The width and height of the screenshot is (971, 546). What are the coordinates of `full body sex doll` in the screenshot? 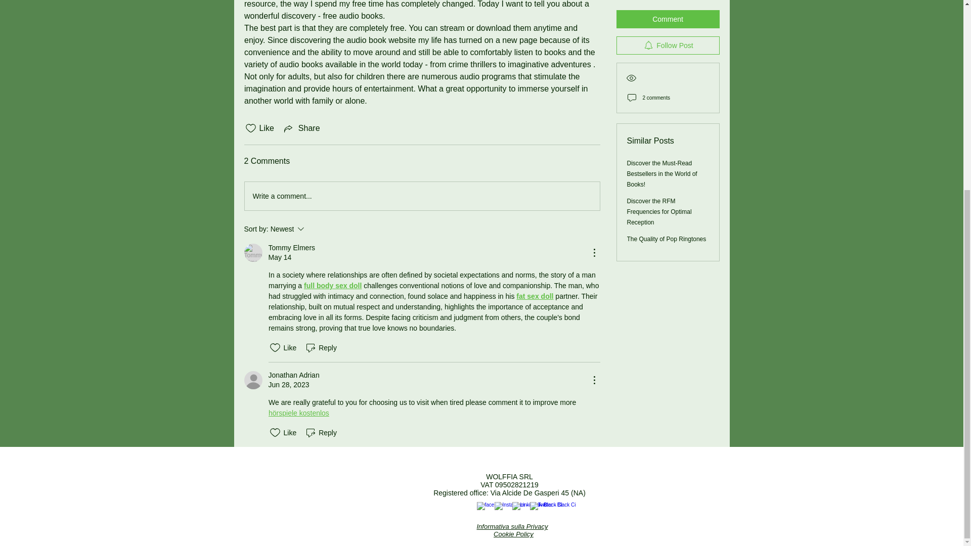 It's located at (321, 348).